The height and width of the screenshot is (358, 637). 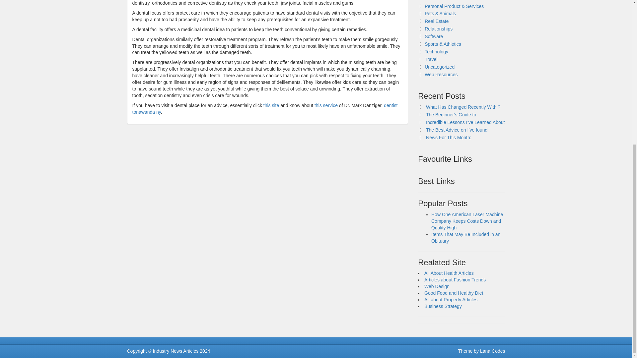 What do you see at coordinates (431, 59) in the screenshot?
I see `Travel` at bounding box center [431, 59].